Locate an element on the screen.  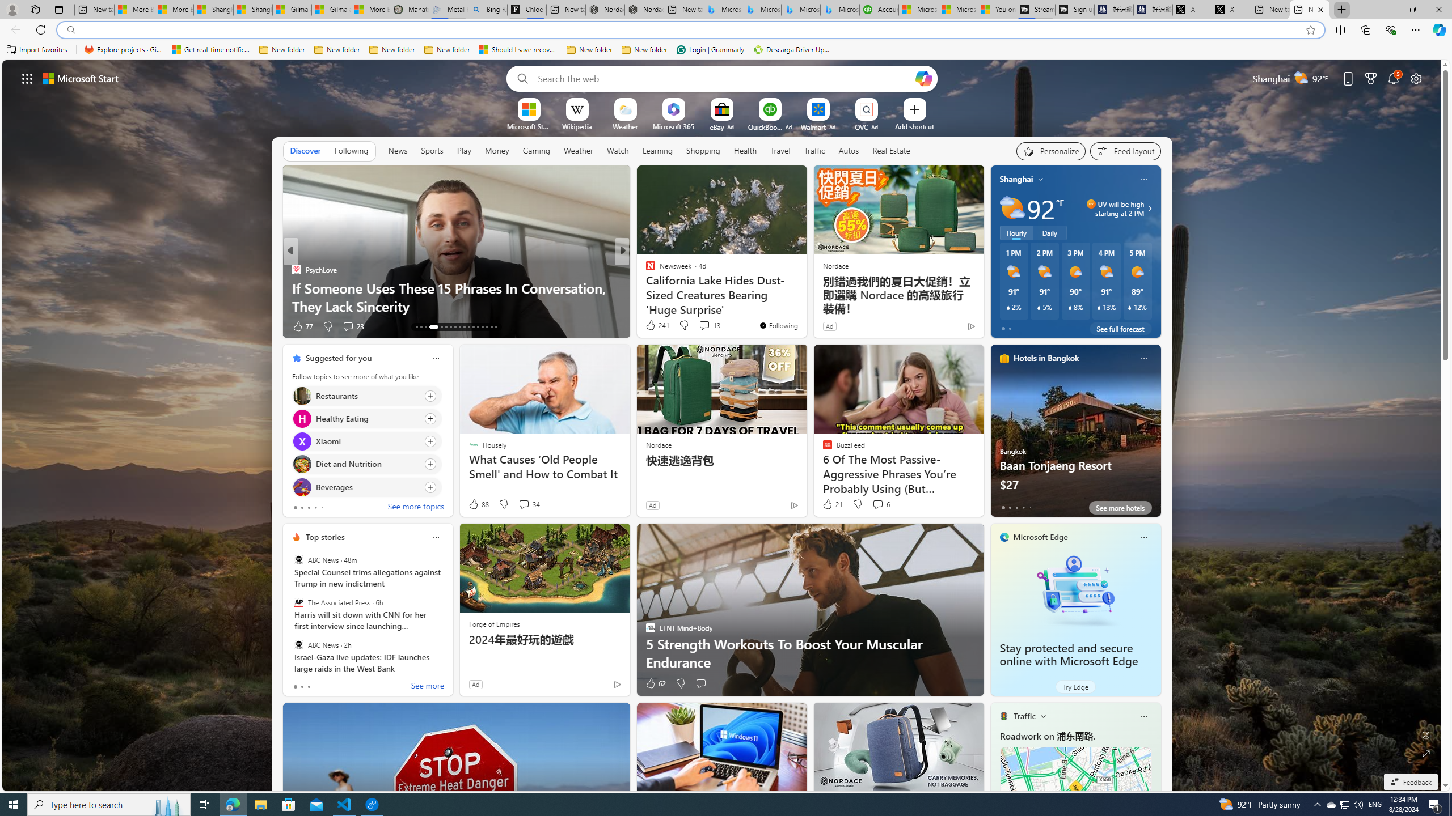
Accounting Software for Accountants, CPAs and Bookkeepers is located at coordinates (879, 10).